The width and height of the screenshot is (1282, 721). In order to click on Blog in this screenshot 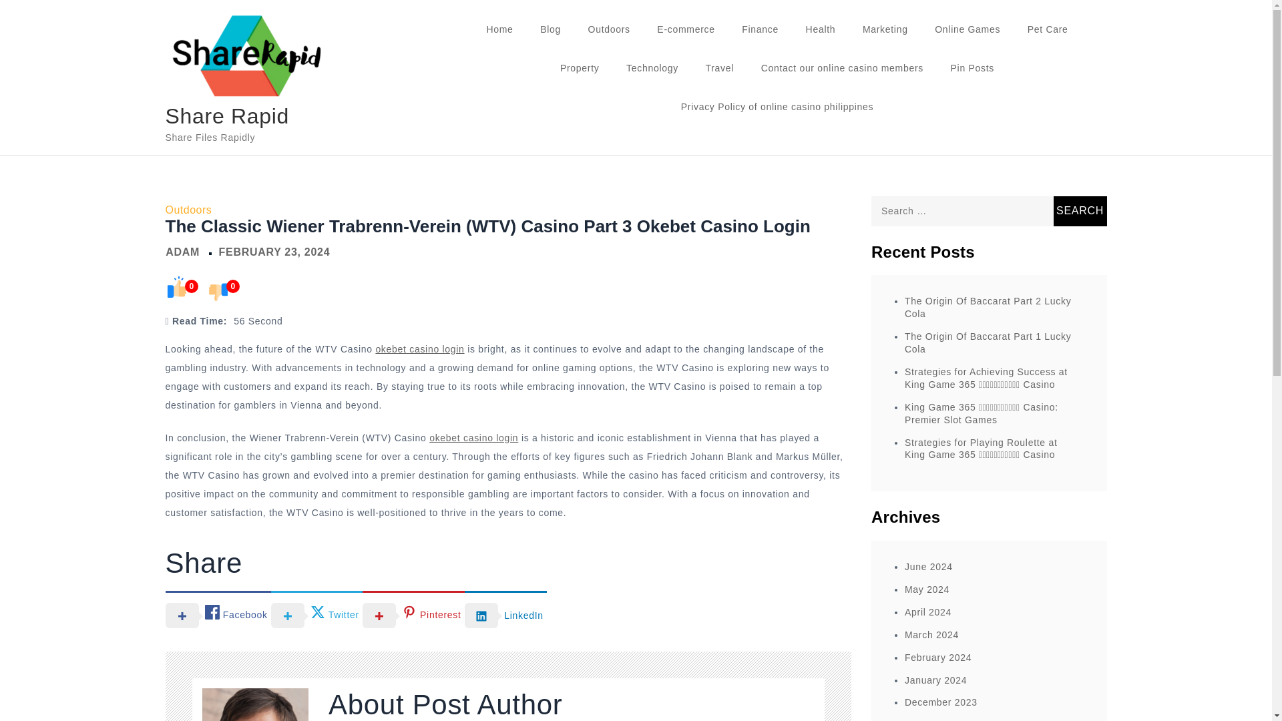, I will do `click(550, 29)`.